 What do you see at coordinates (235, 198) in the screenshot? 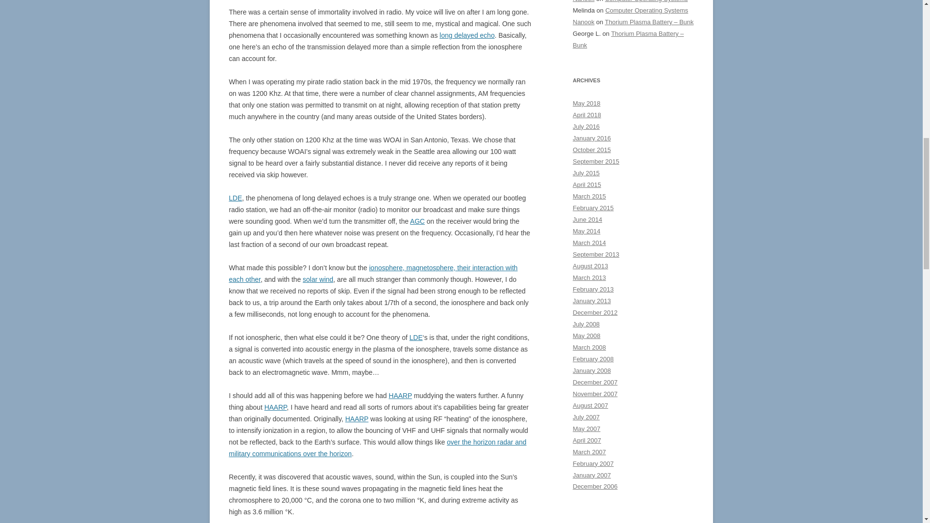
I see `LDE` at bounding box center [235, 198].